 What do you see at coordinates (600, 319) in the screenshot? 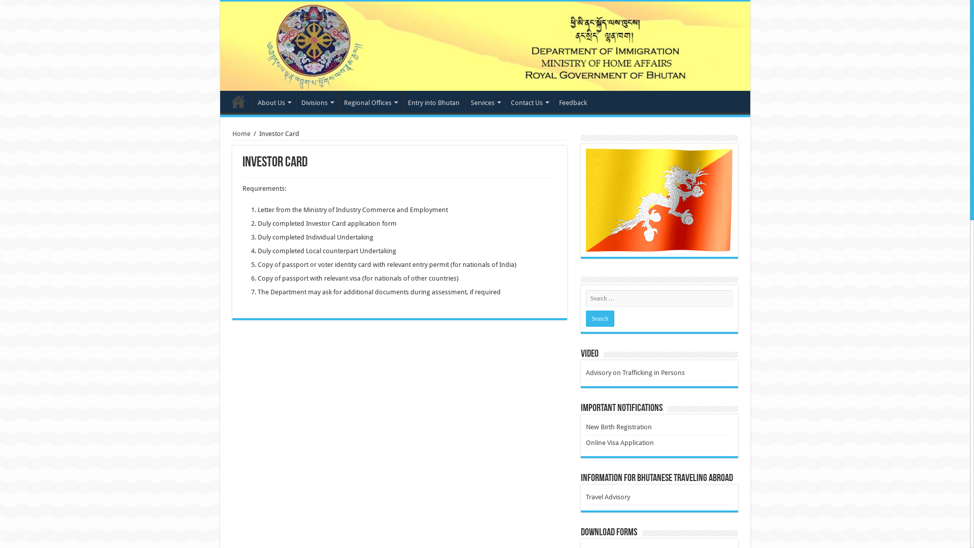
I see `Search` at bounding box center [600, 319].